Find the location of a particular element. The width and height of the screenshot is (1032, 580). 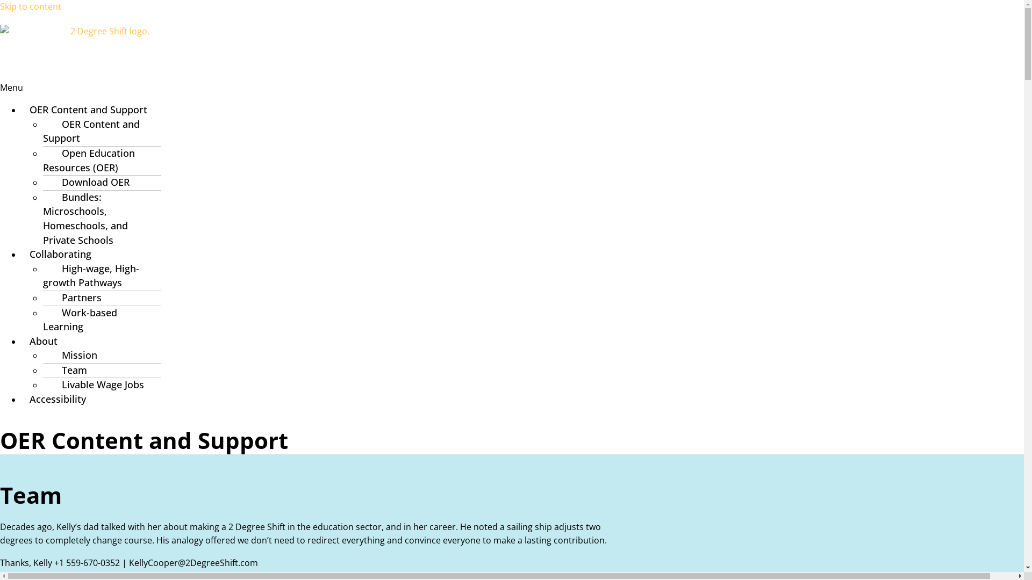

High-wage, High-growth Pathways is located at coordinates (91, 276).